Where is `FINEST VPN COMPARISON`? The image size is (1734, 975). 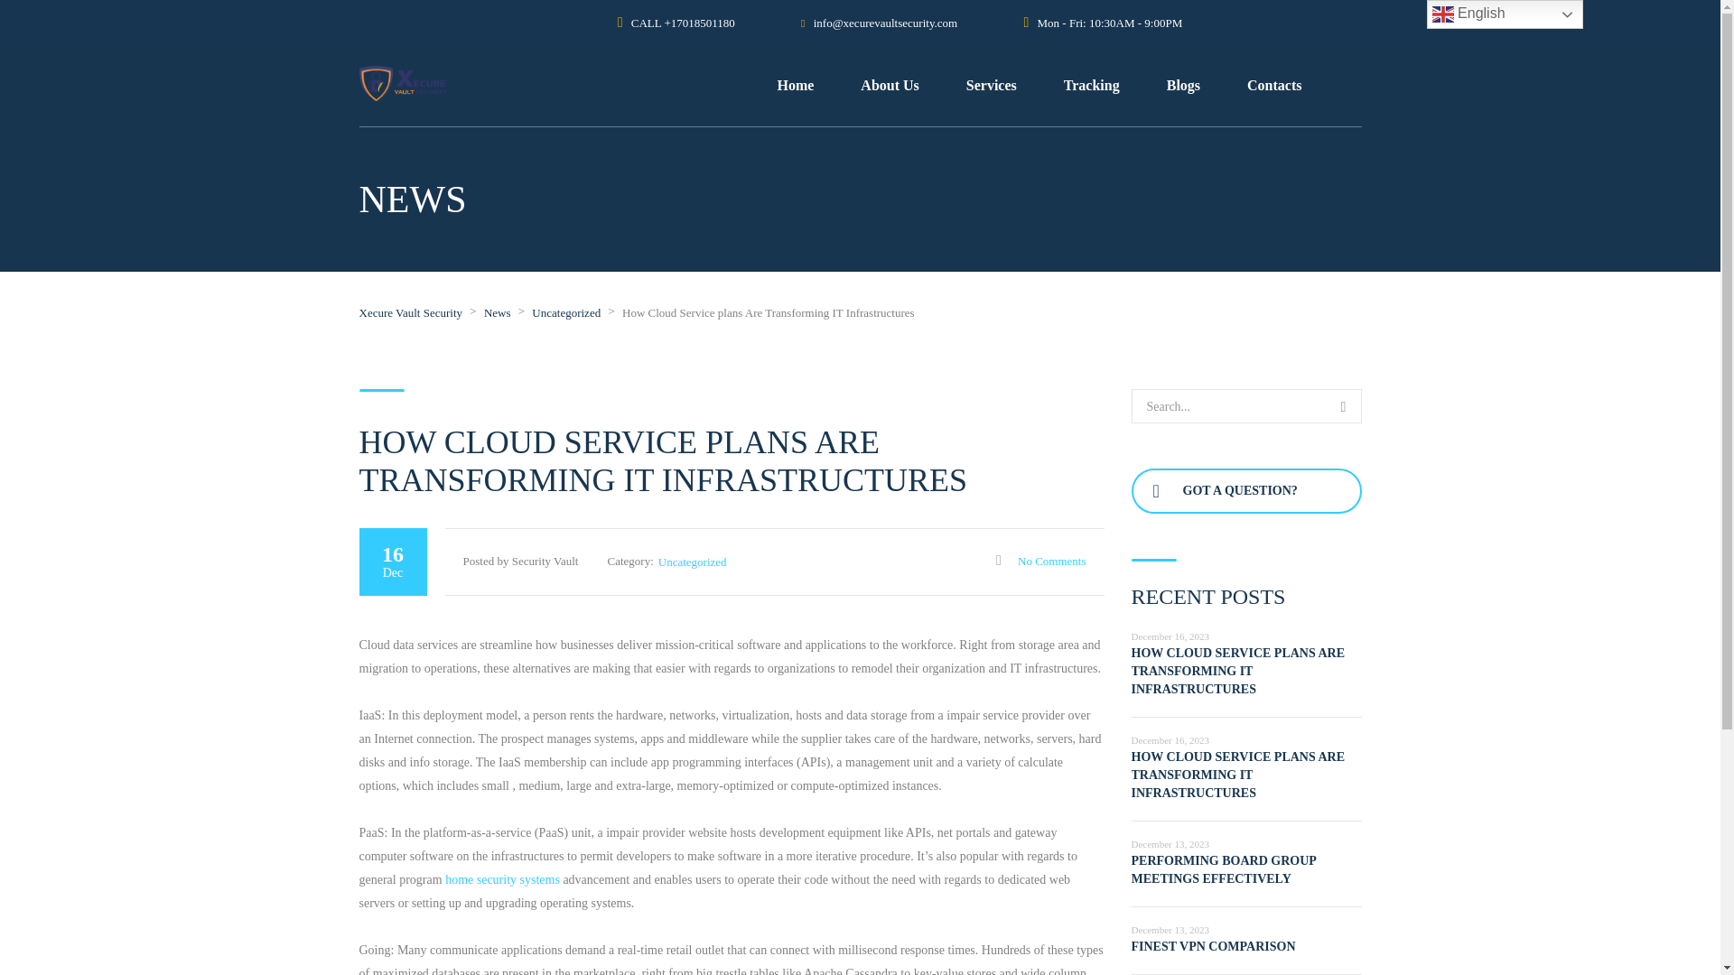 FINEST VPN COMPARISON is located at coordinates (1212, 946).